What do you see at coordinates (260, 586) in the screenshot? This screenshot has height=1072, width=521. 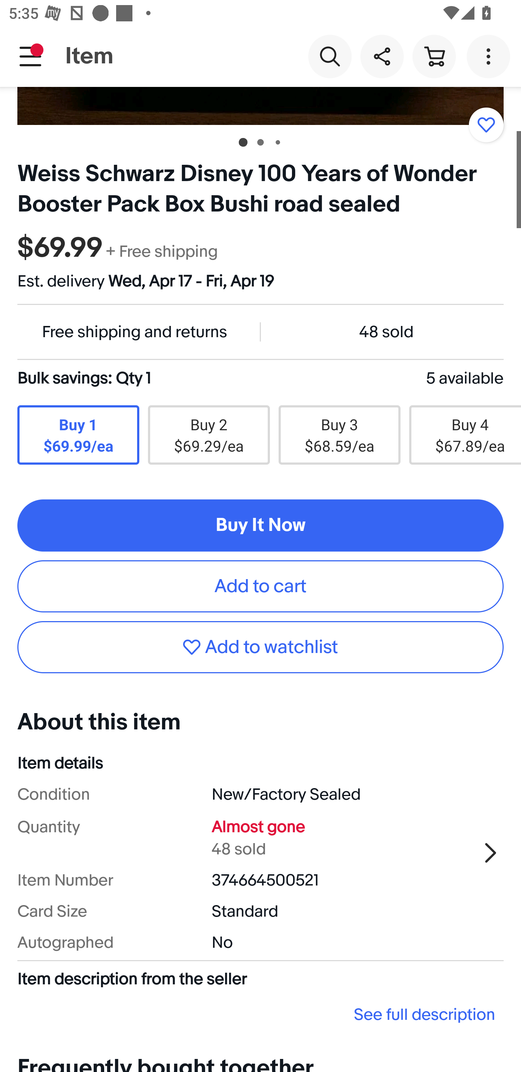 I see `Add to cart` at bounding box center [260, 586].